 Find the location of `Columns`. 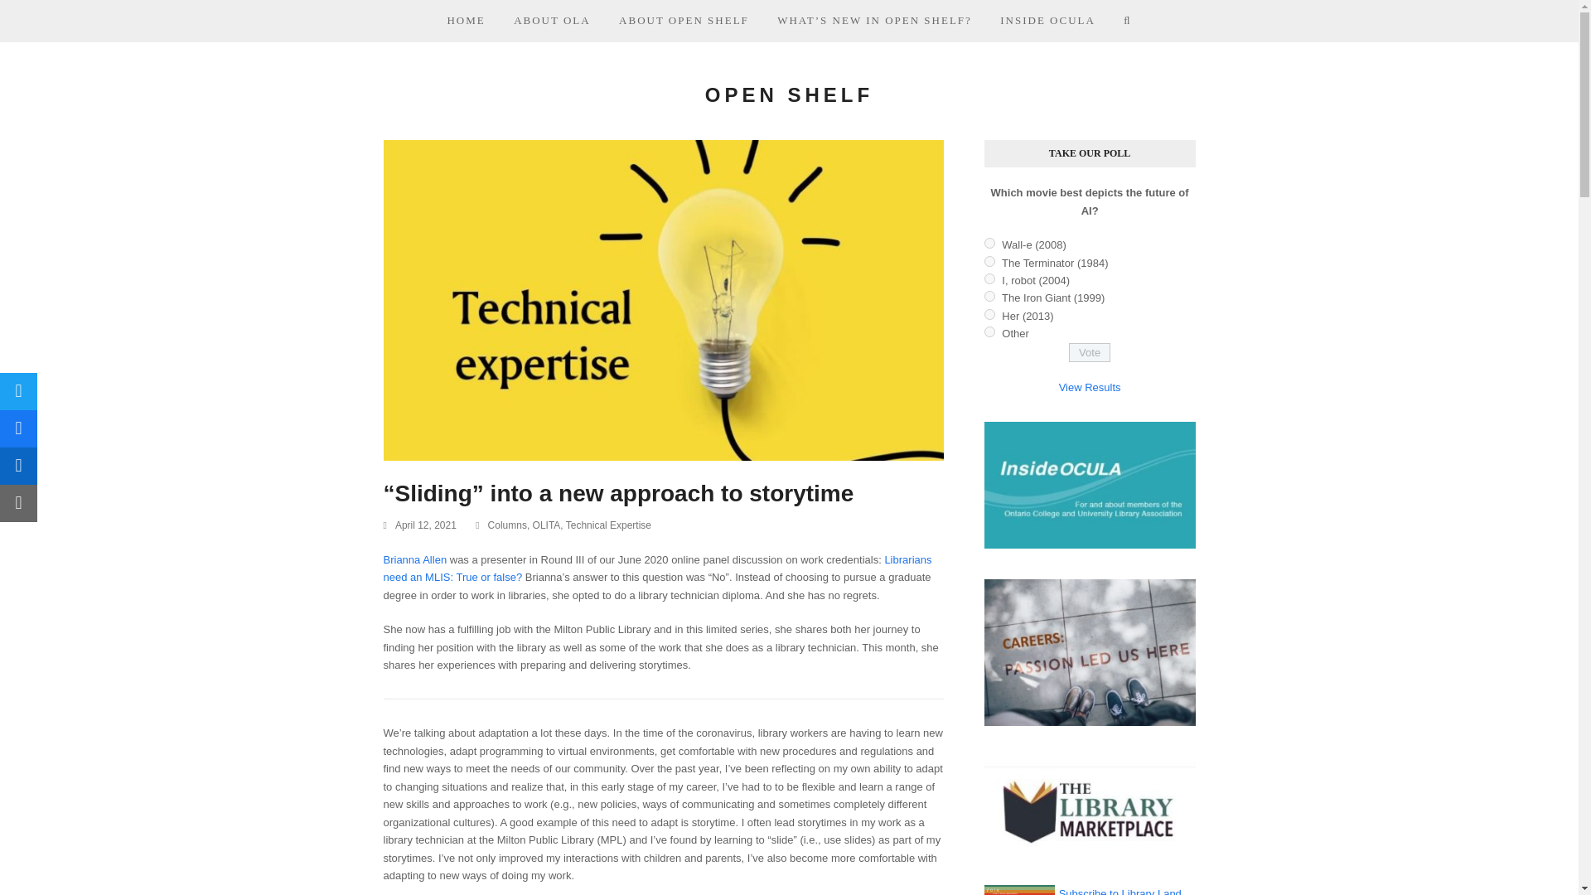

Columns is located at coordinates (507, 525).